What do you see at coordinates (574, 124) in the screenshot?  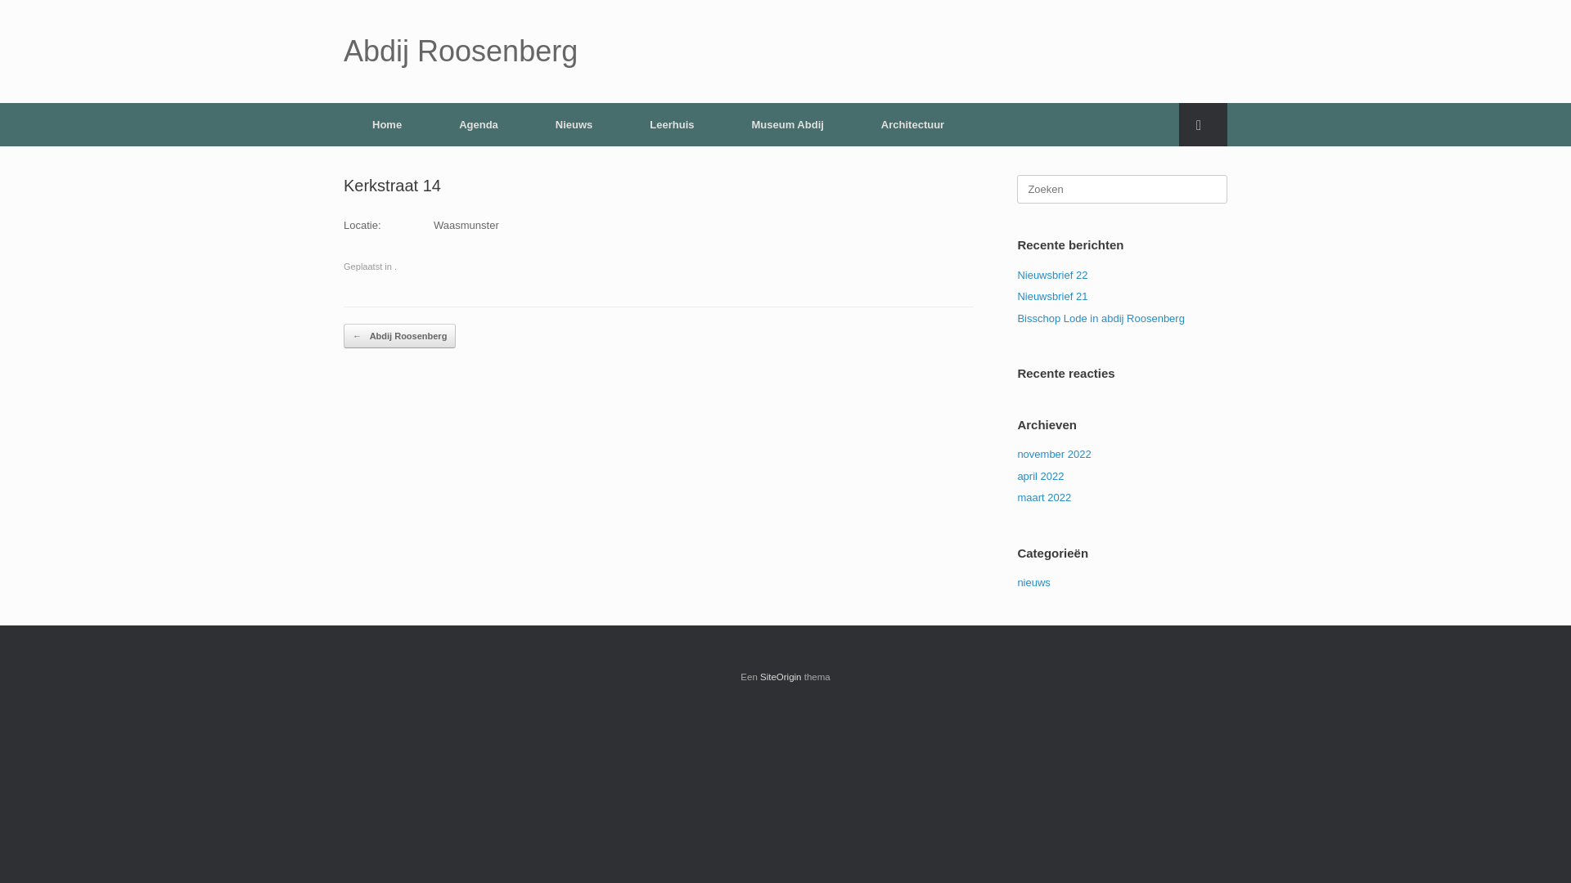 I see `Nieuws` at bounding box center [574, 124].